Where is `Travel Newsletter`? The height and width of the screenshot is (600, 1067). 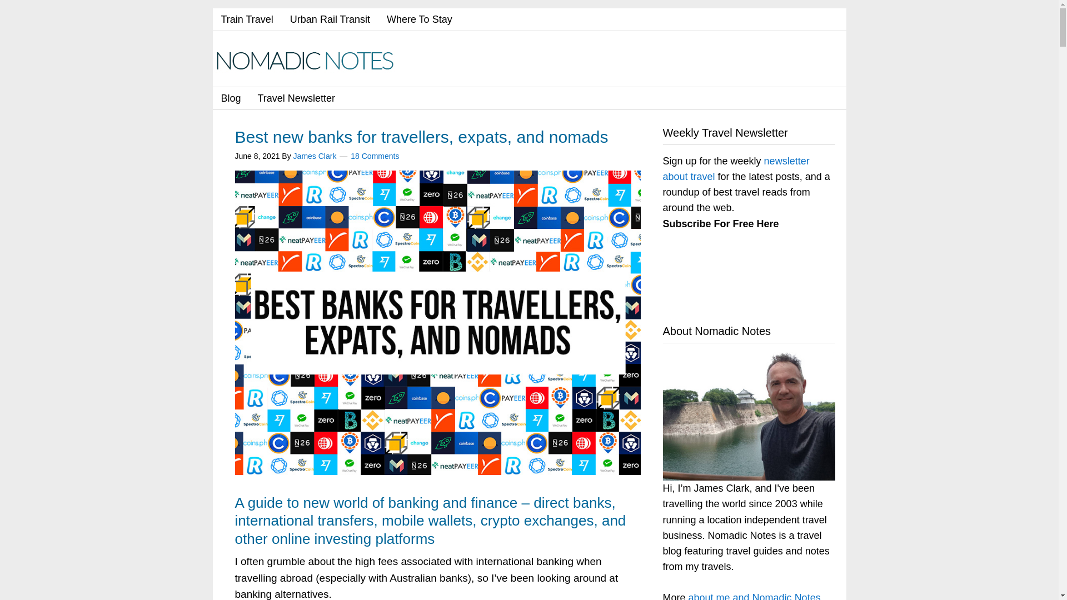
Travel Newsletter is located at coordinates (297, 98).